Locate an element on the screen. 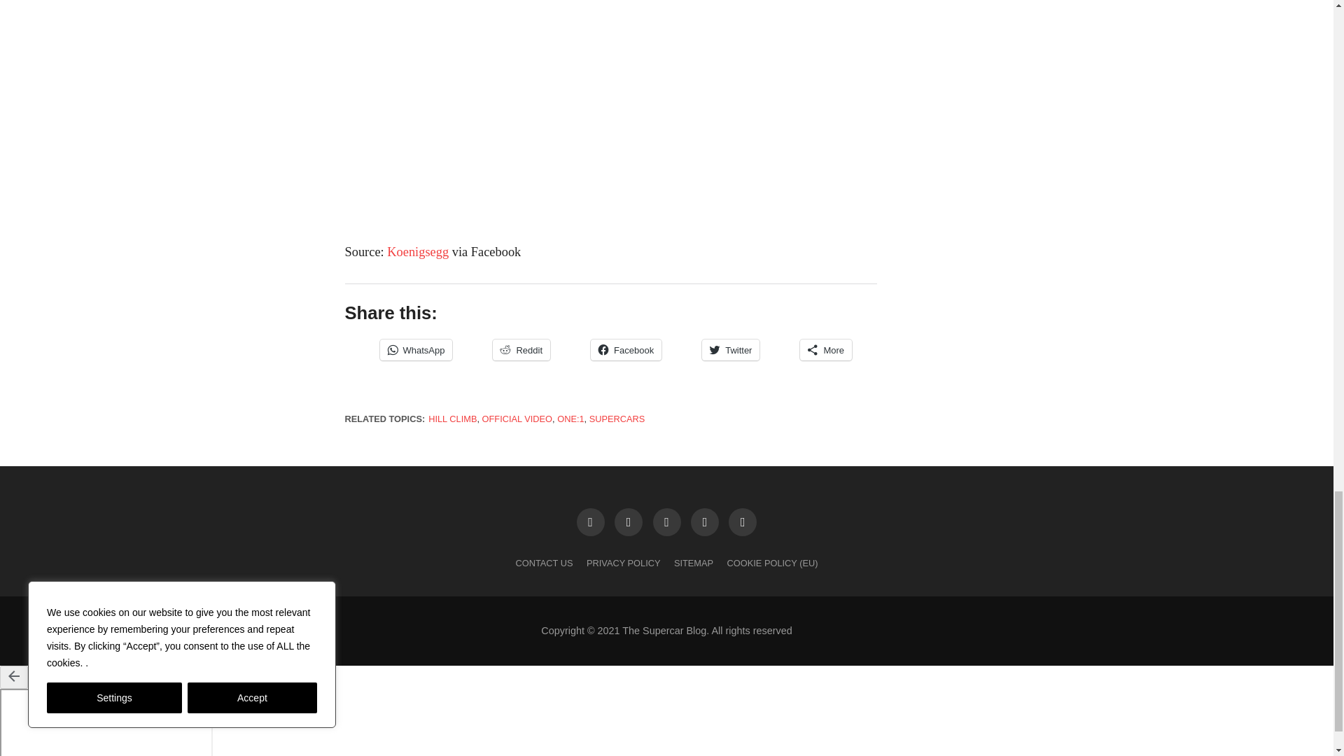 This screenshot has width=1344, height=756. WhatsApp is located at coordinates (415, 350).